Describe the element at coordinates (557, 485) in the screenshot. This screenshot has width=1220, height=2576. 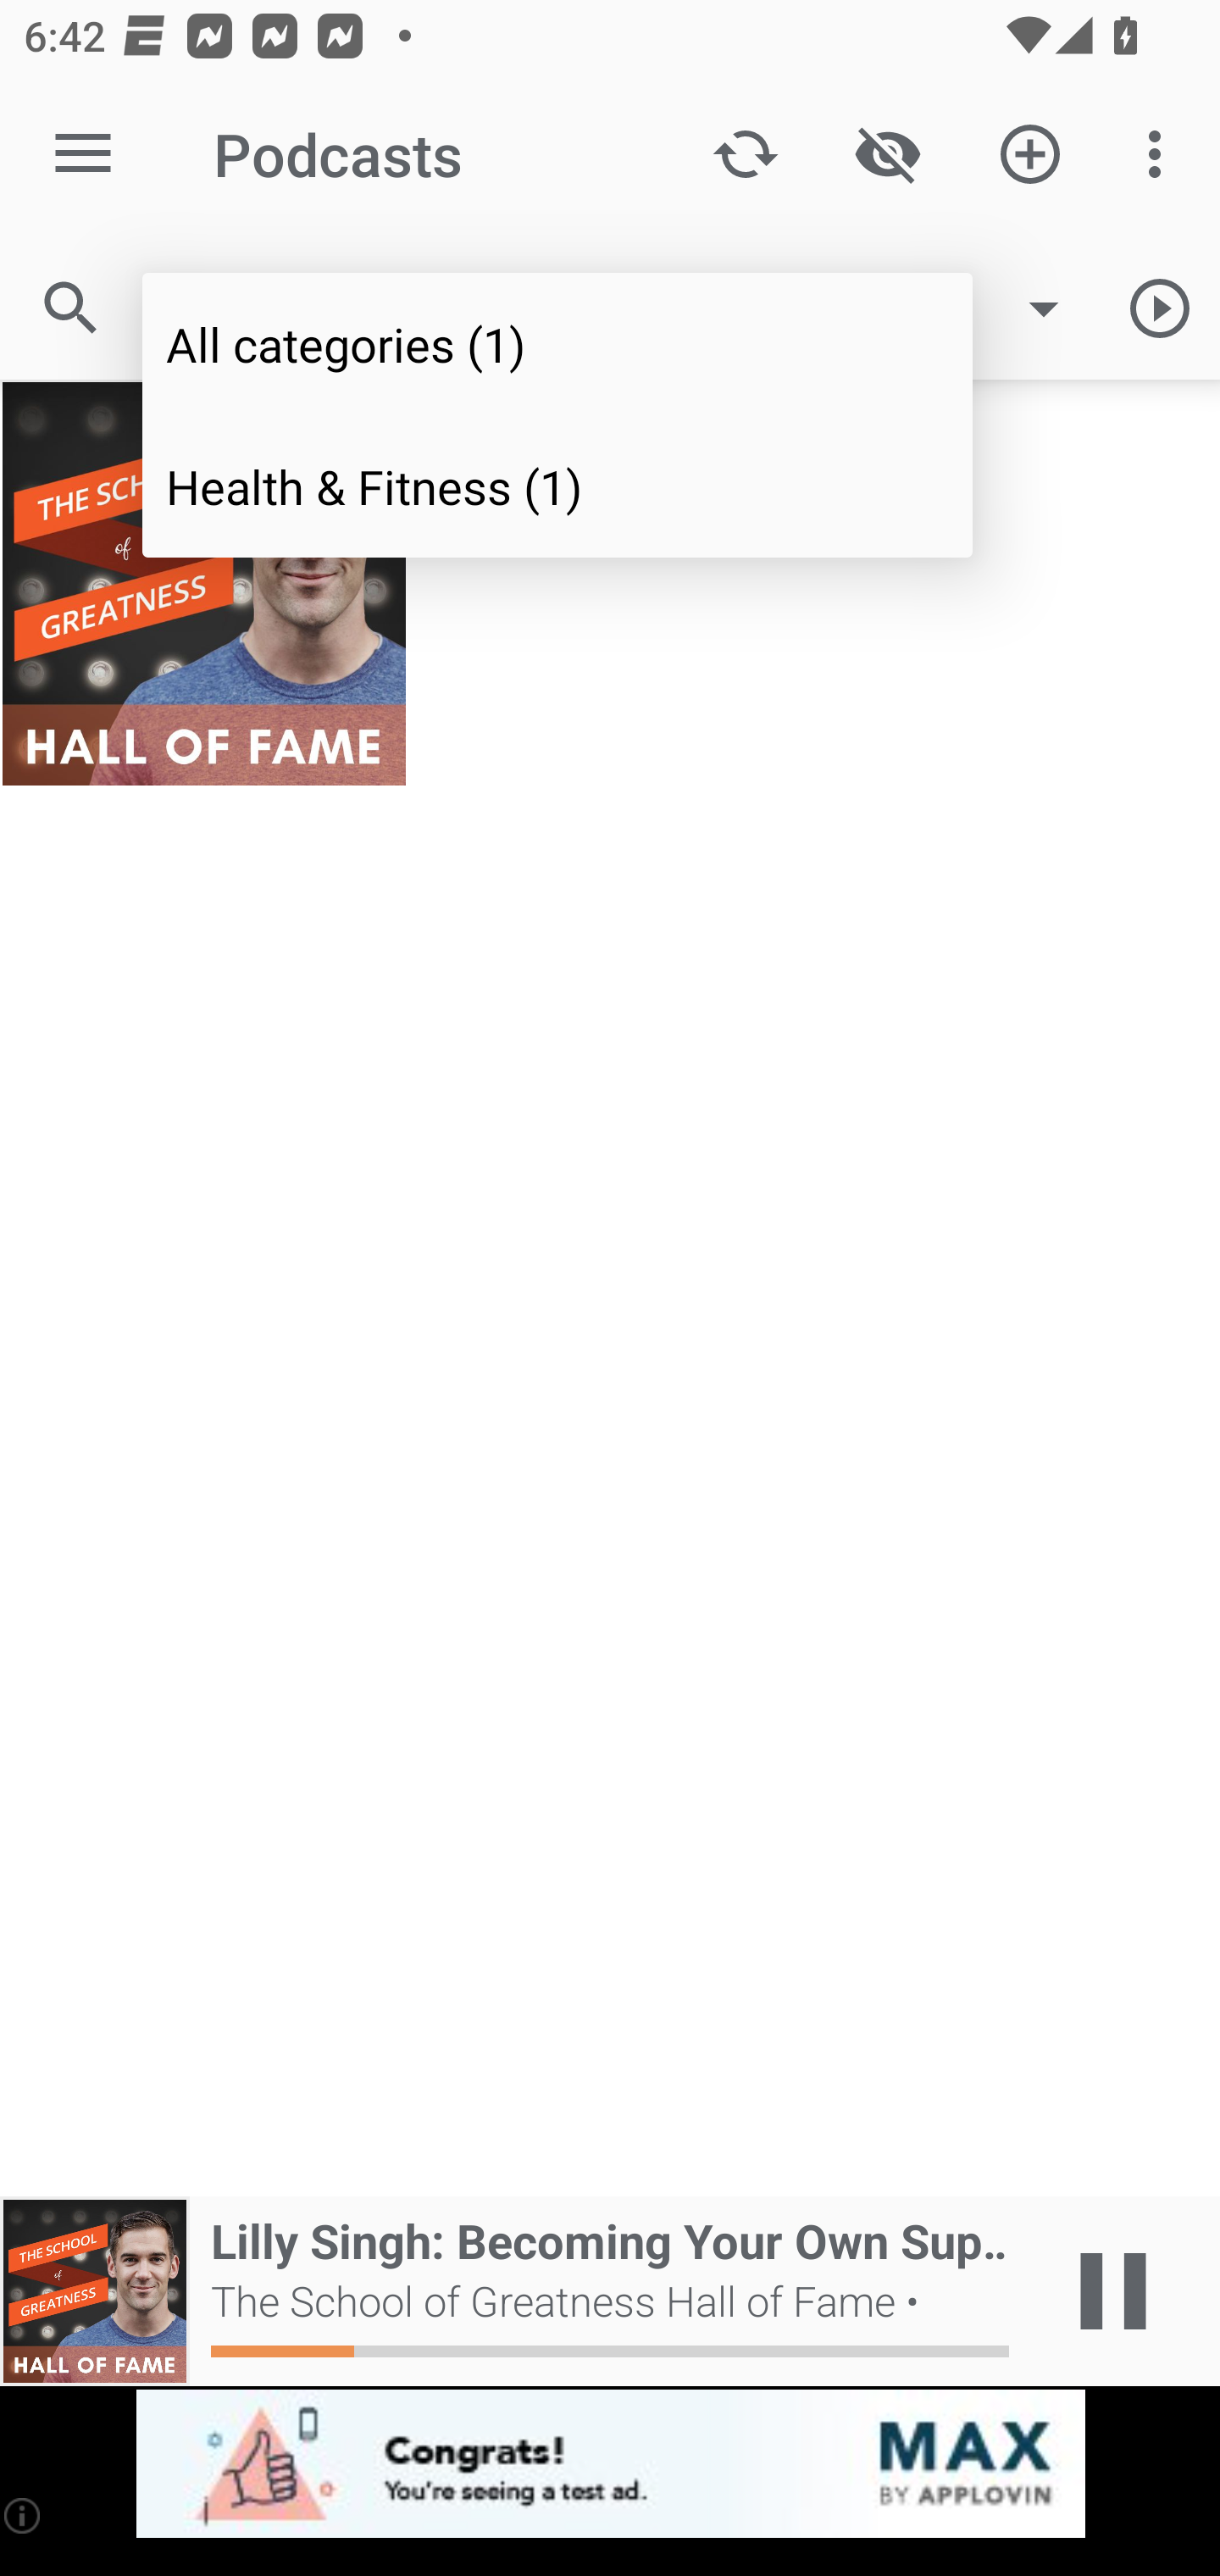
I see `Health & Fitness (1)` at that location.